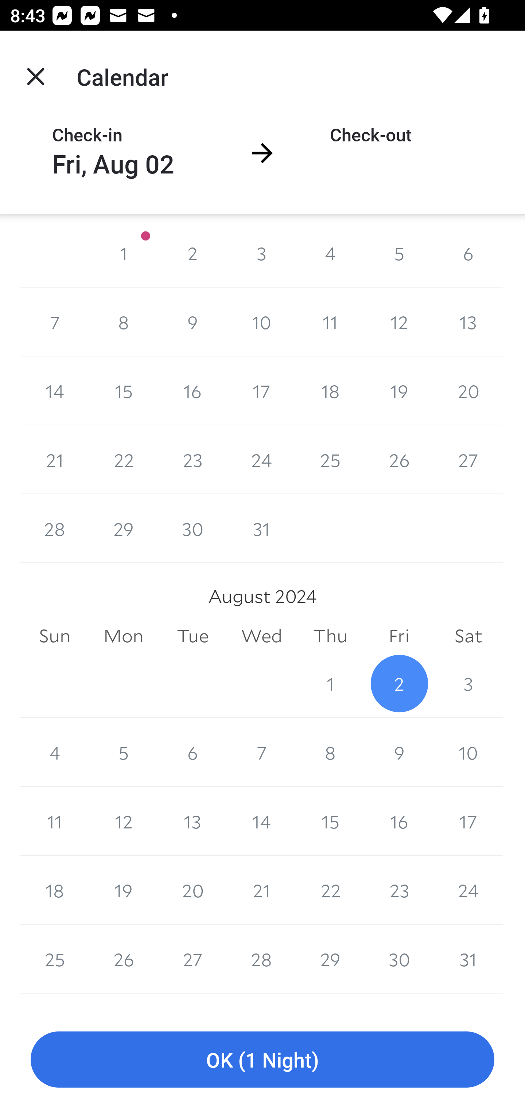 The width and height of the screenshot is (525, 1108). What do you see at coordinates (468, 391) in the screenshot?
I see `20 20 July 2024` at bounding box center [468, 391].